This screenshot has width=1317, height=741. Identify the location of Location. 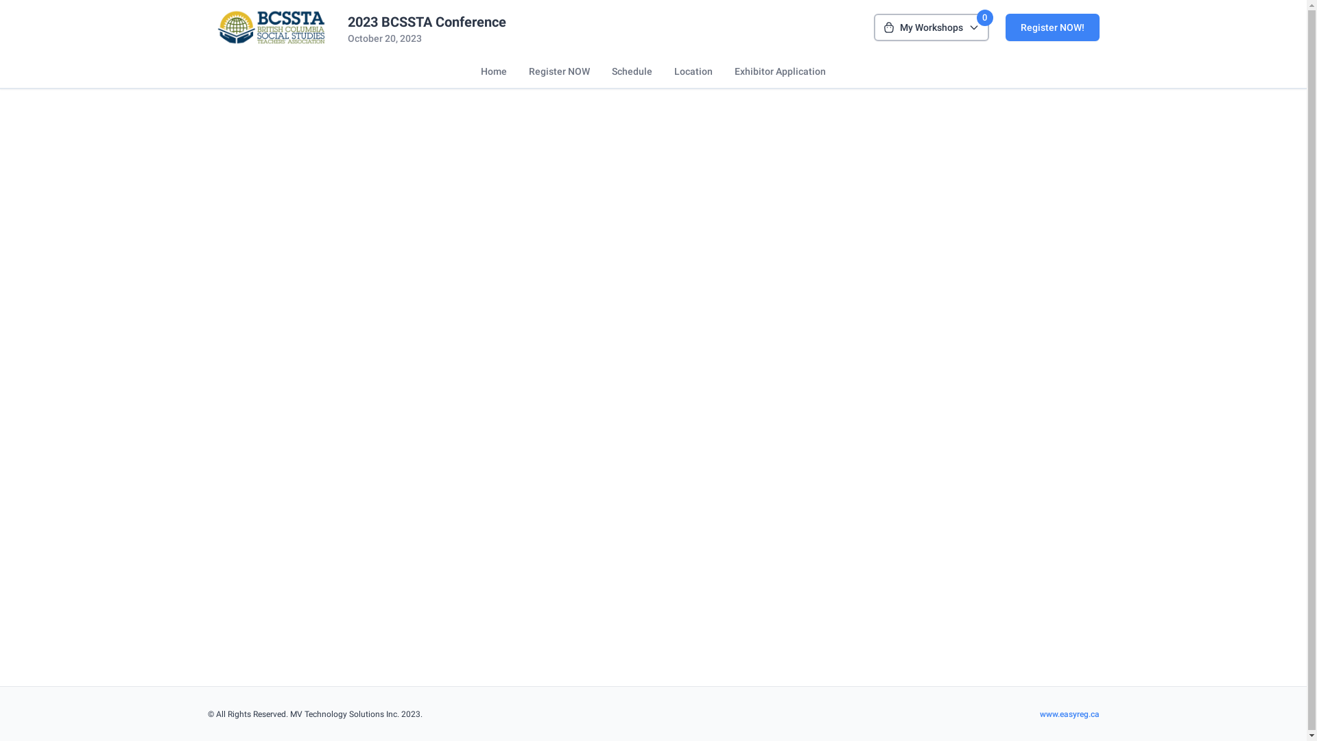
(693, 71).